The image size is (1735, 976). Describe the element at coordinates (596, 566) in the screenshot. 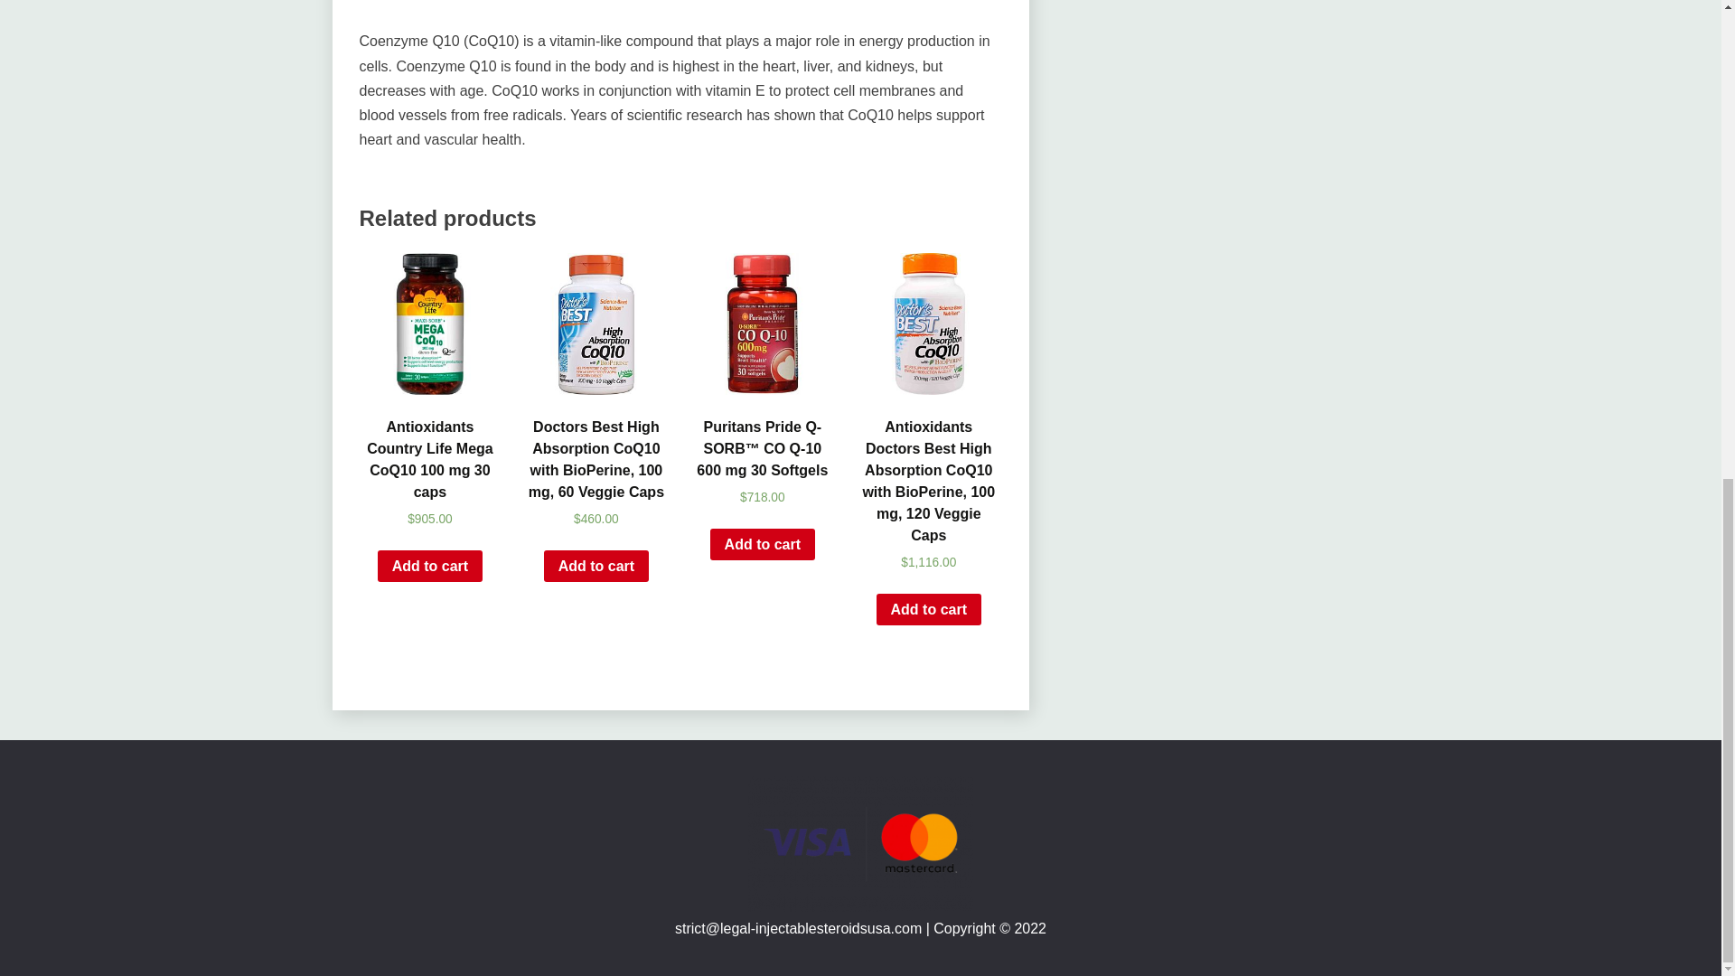

I see `Add to cart` at that location.